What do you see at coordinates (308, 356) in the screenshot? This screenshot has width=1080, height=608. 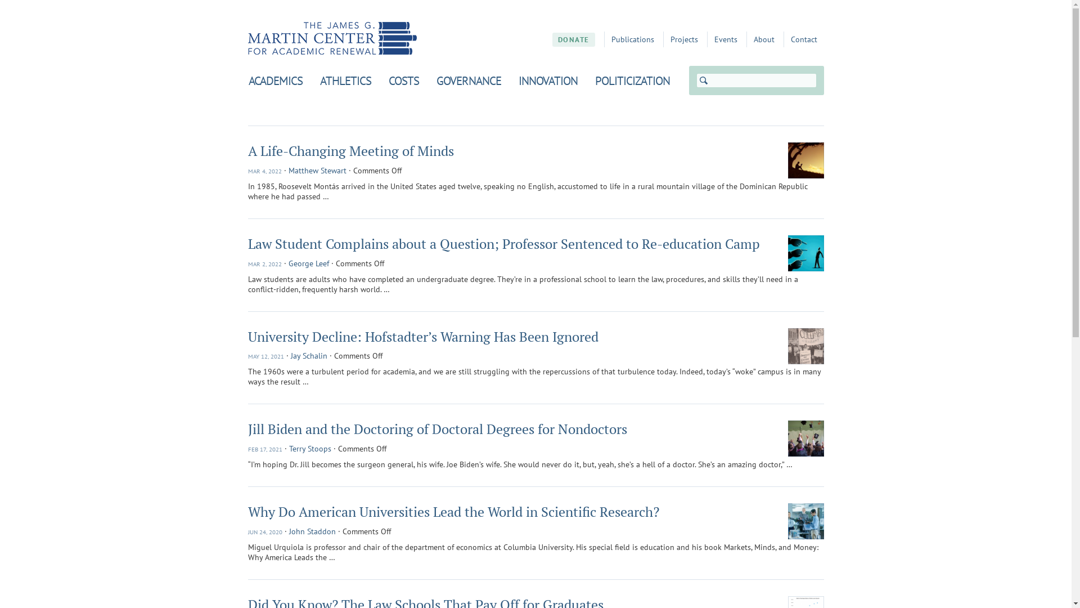 I see `Jay Schalin` at bounding box center [308, 356].